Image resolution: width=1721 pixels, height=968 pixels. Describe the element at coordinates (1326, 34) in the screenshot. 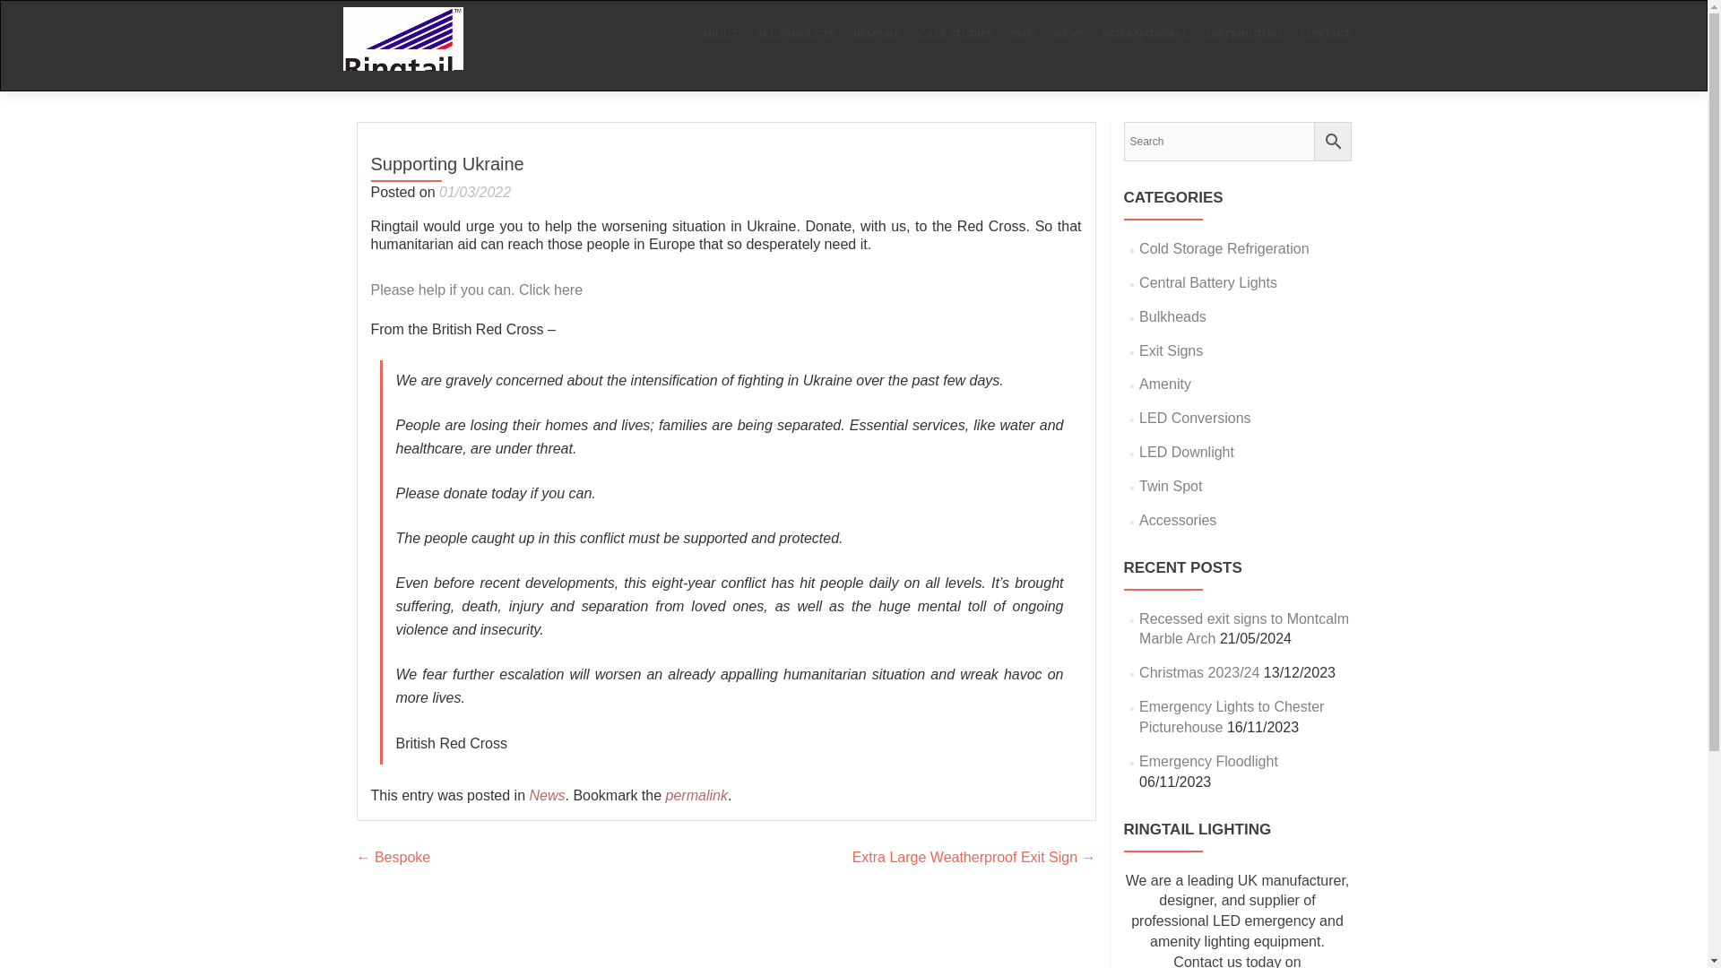

I see `CONTACT` at that location.